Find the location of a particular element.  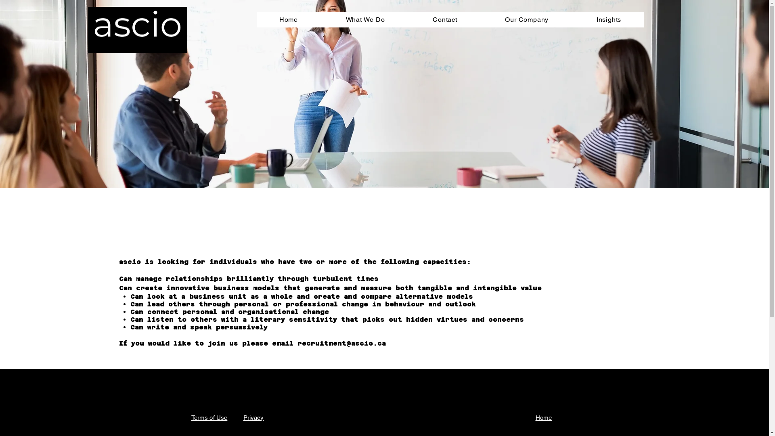

Insights is located at coordinates (609, 19).